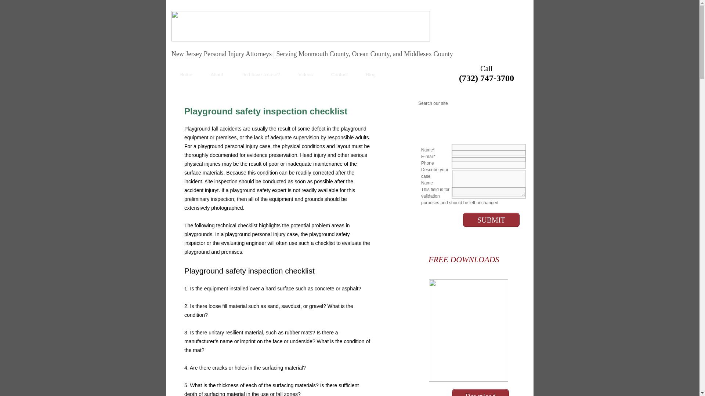 This screenshot has width=705, height=396. What do you see at coordinates (186, 74) in the screenshot?
I see `Home` at bounding box center [186, 74].